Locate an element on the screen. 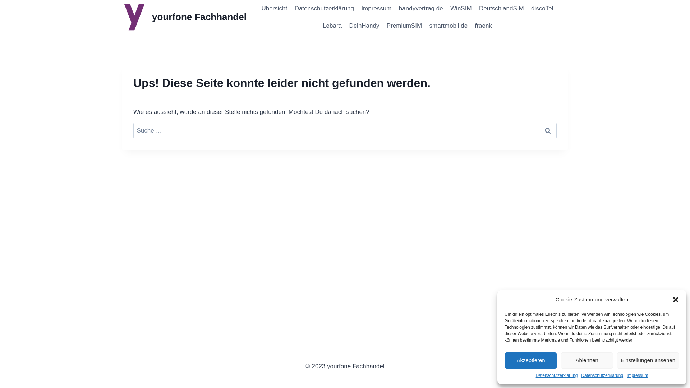 The width and height of the screenshot is (690, 388). discoTel is located at coordinates (542, 9).